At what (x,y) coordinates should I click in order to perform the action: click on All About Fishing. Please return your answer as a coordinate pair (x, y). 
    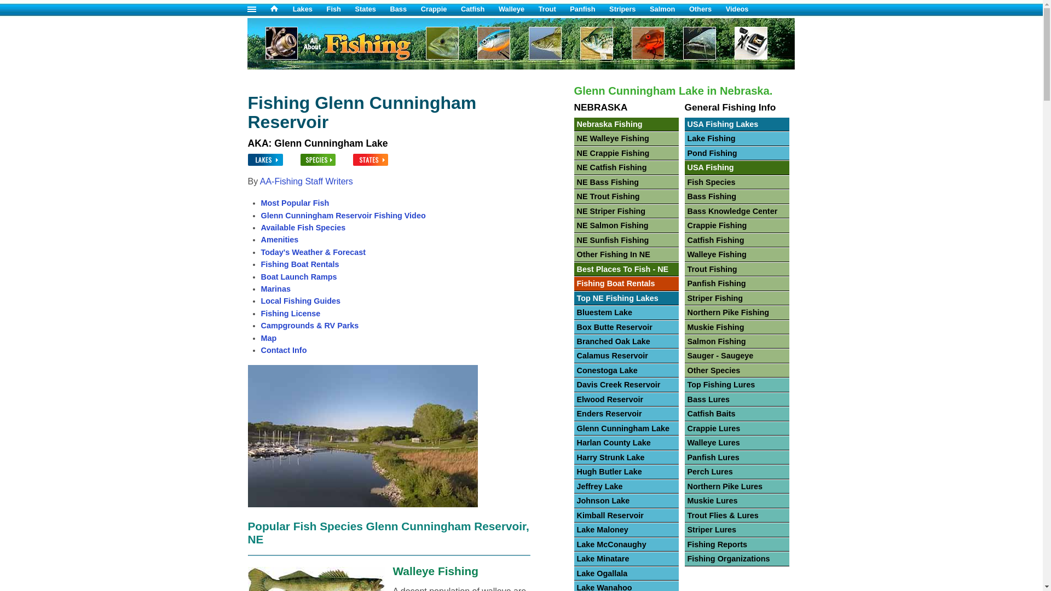
    Looking at the image, I should click on (281, 9).